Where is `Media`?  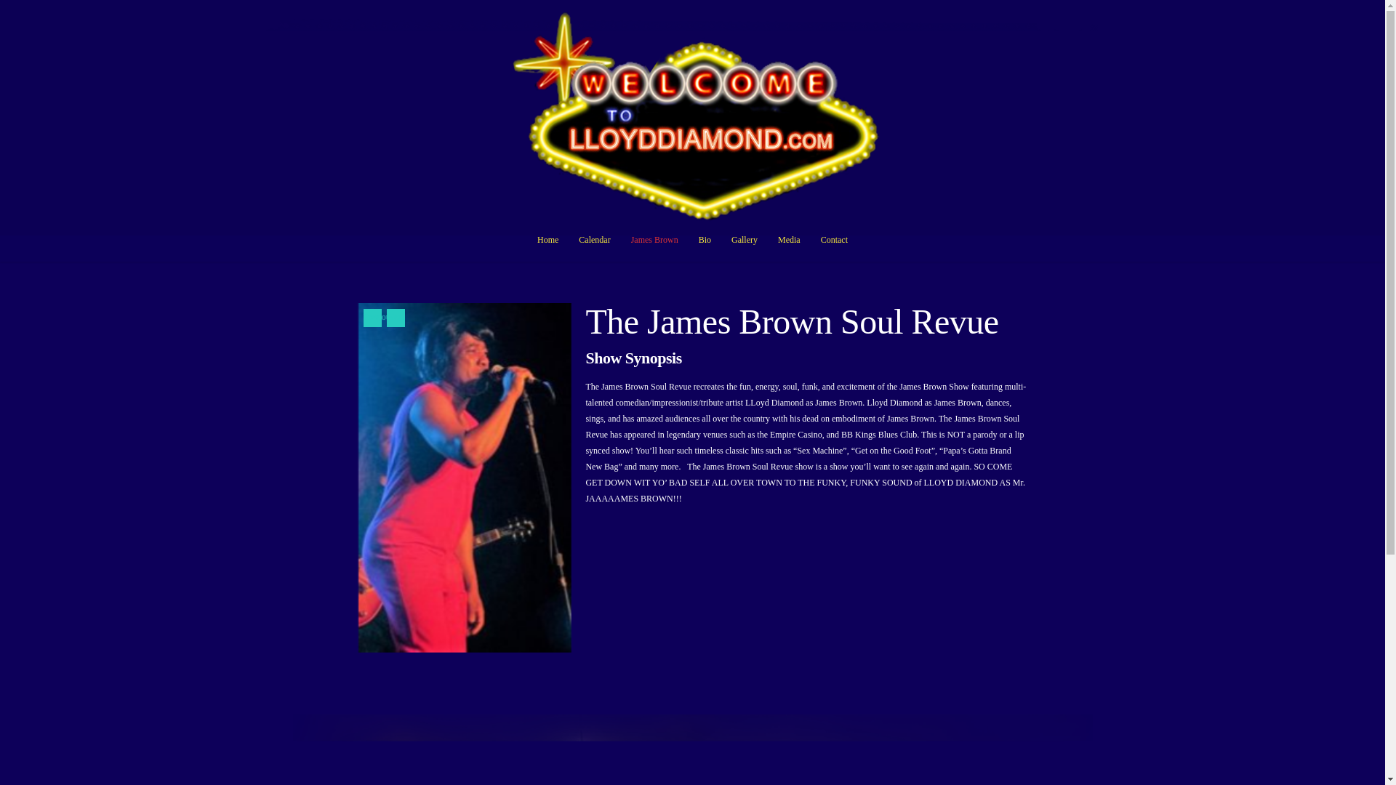 Media is located at coordinates (789, 246).